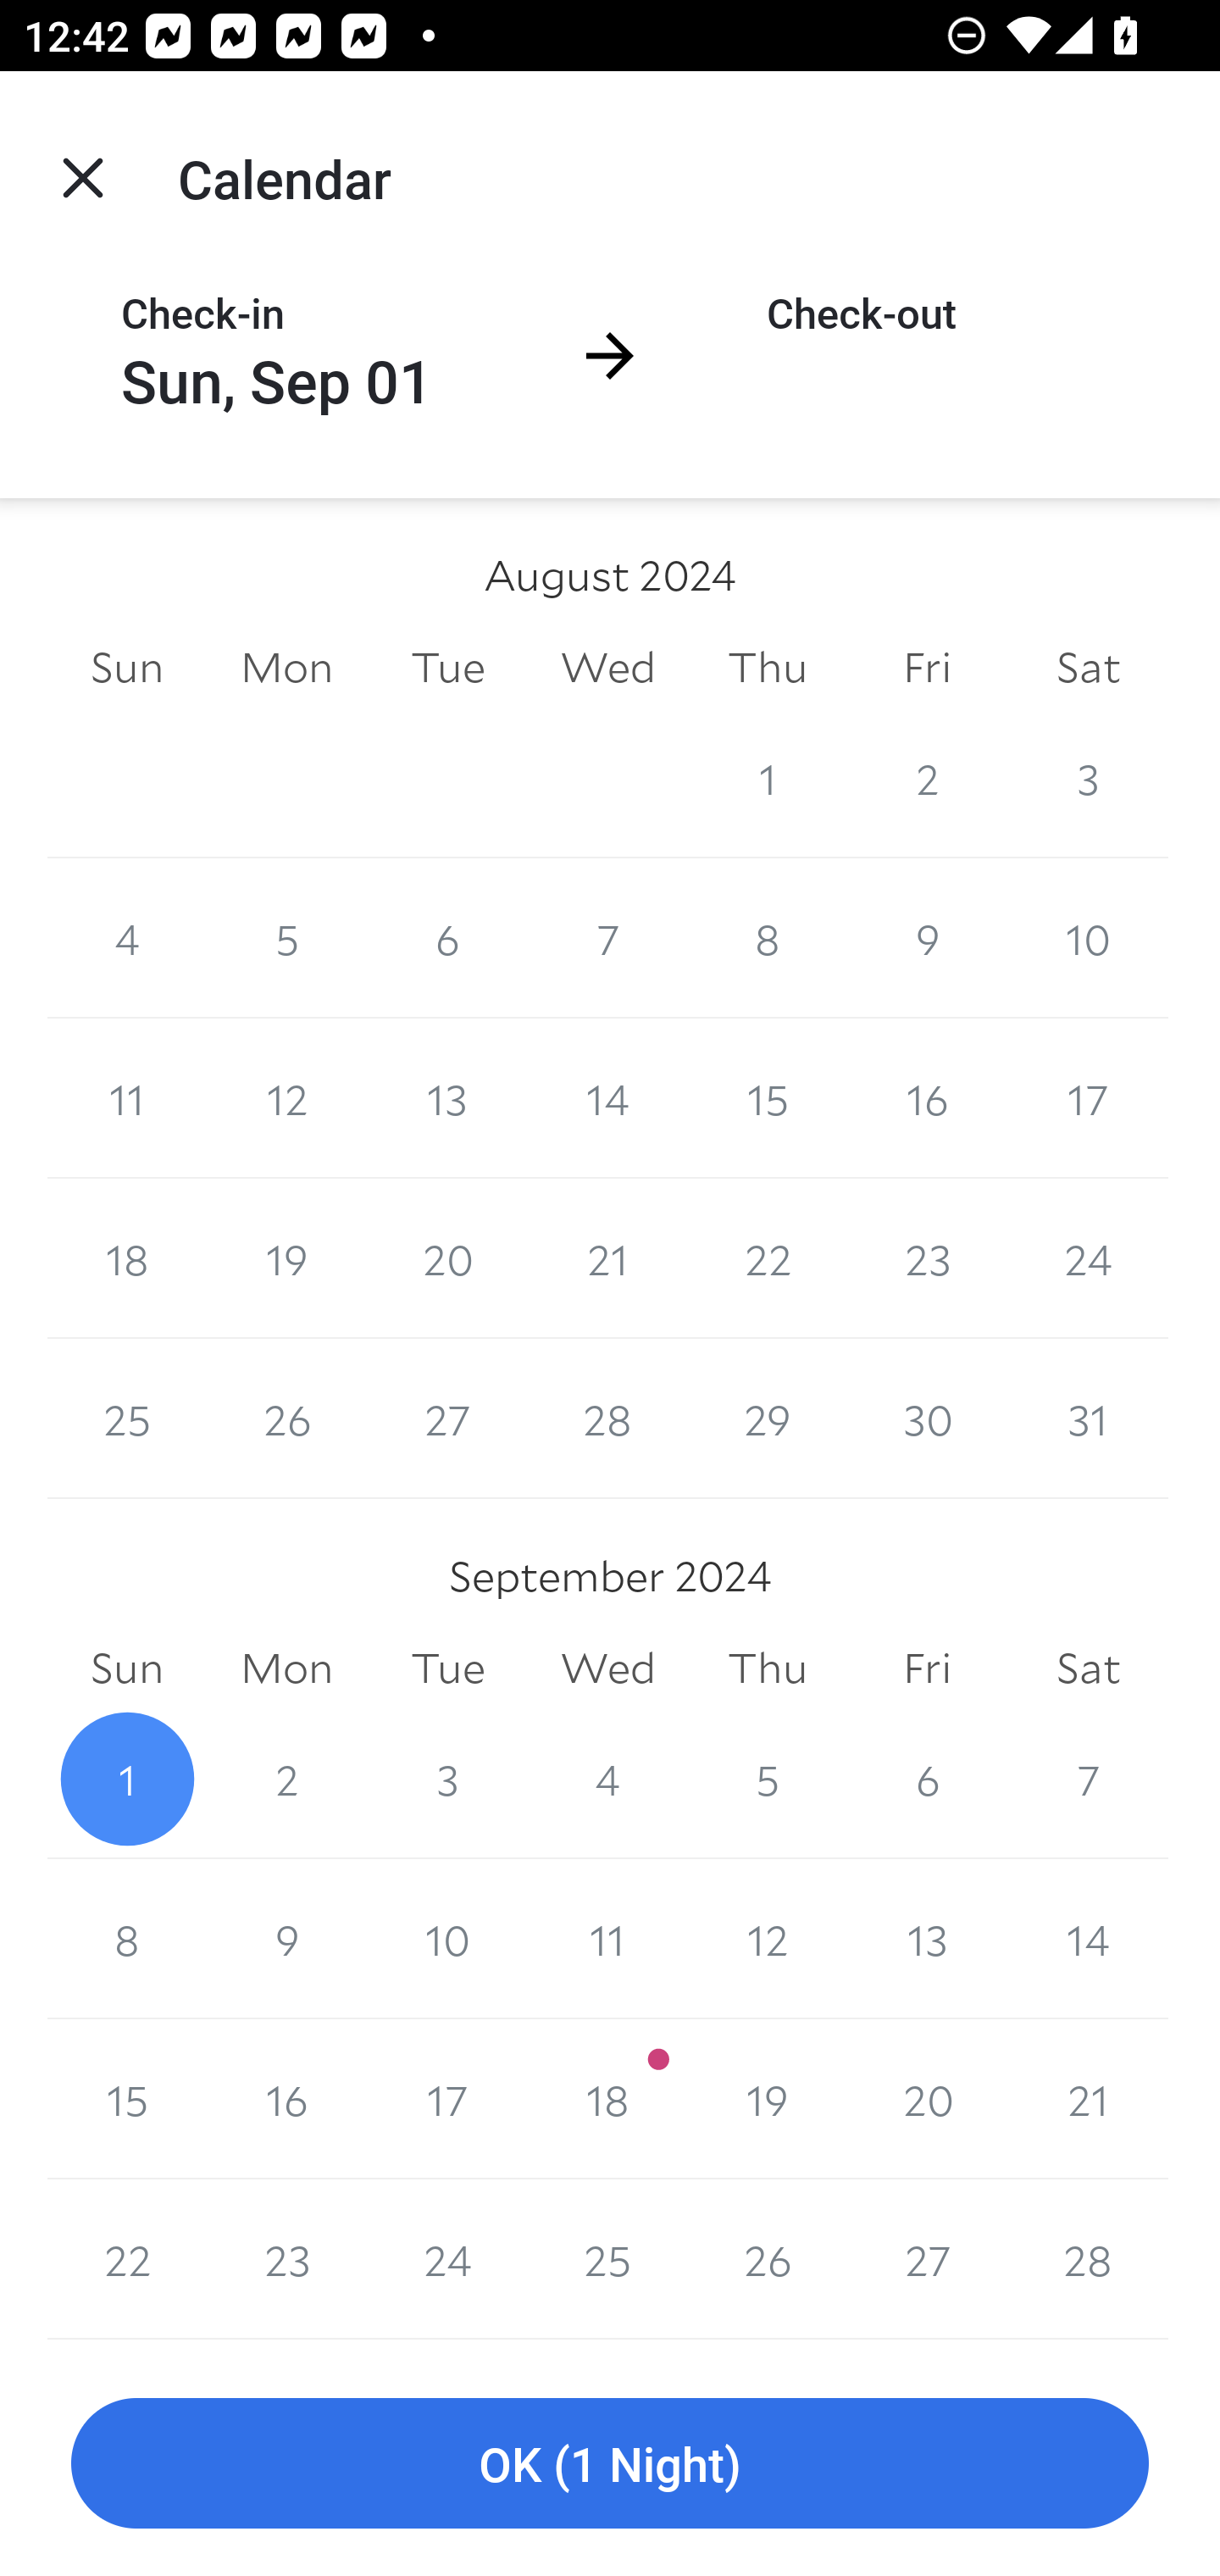  I want to click on 31 31 August 2024, so click(1088, 1418).